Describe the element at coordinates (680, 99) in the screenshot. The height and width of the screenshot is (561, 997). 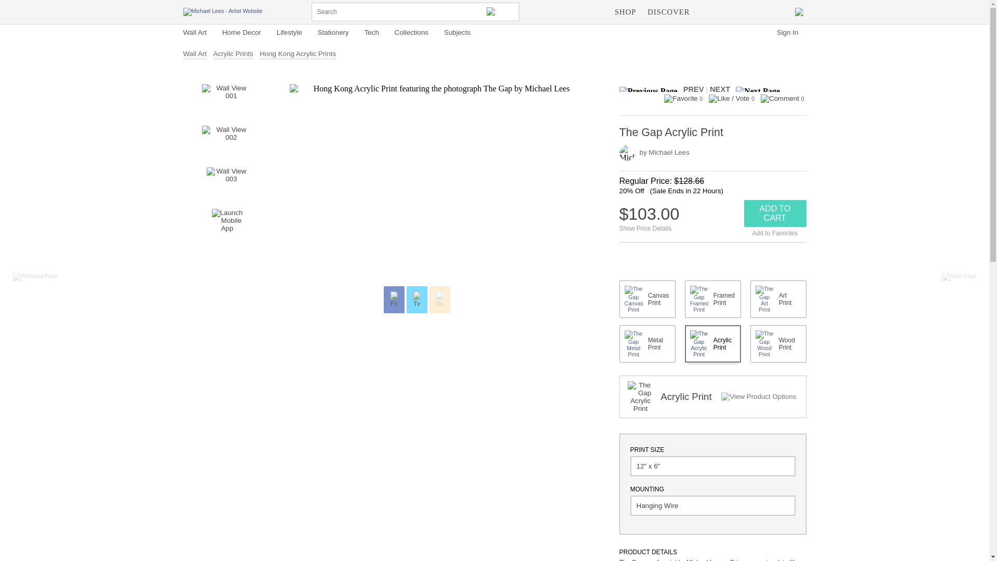
I see `Favorite` at that location.